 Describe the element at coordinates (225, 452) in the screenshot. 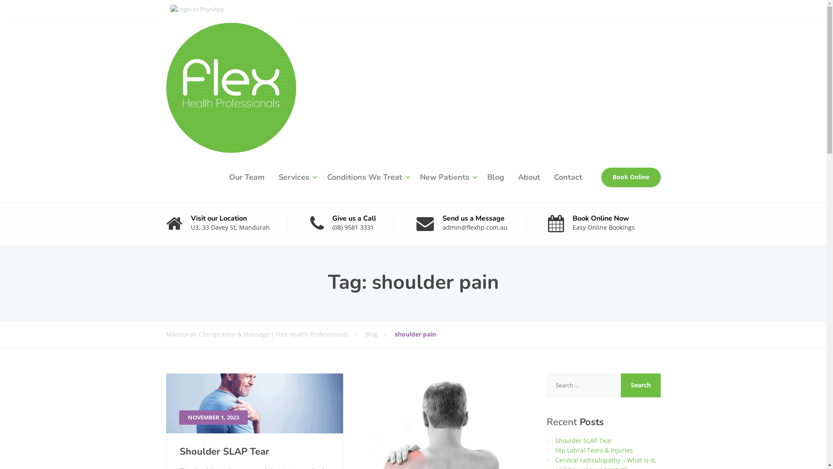

I see `Shoulder SLAP Tear` at that location.